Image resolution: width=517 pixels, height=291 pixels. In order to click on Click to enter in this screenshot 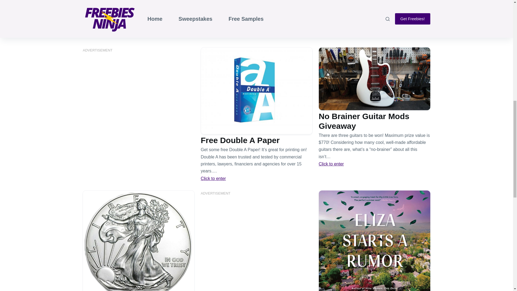, I will do `click(331, 36)`.